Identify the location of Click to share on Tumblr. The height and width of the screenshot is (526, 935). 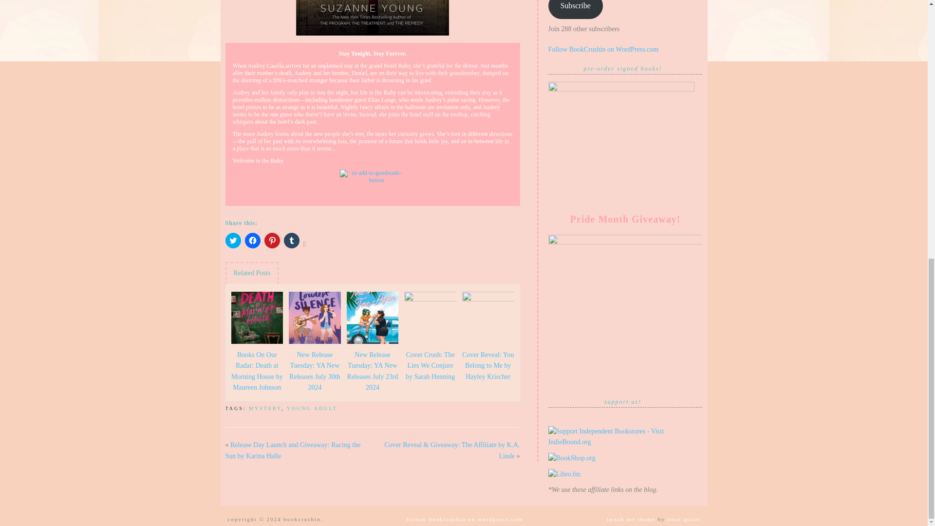
(291, 241).